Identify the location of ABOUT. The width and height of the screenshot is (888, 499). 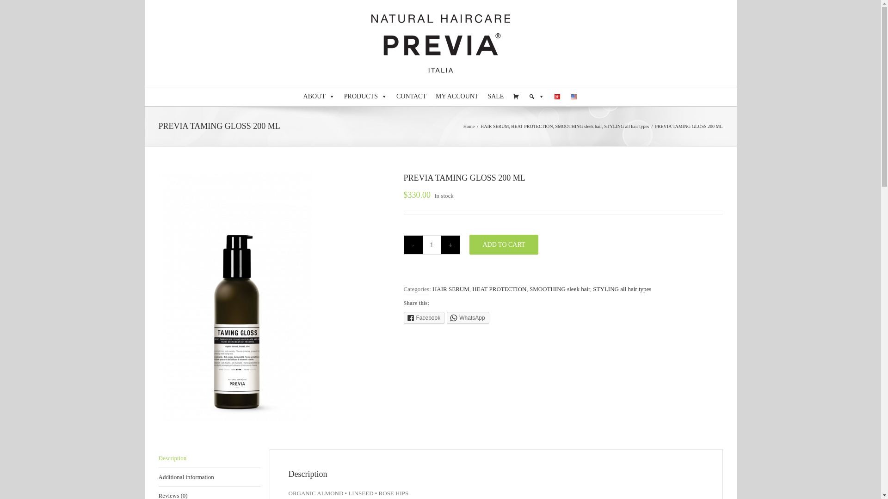
(319, 96).